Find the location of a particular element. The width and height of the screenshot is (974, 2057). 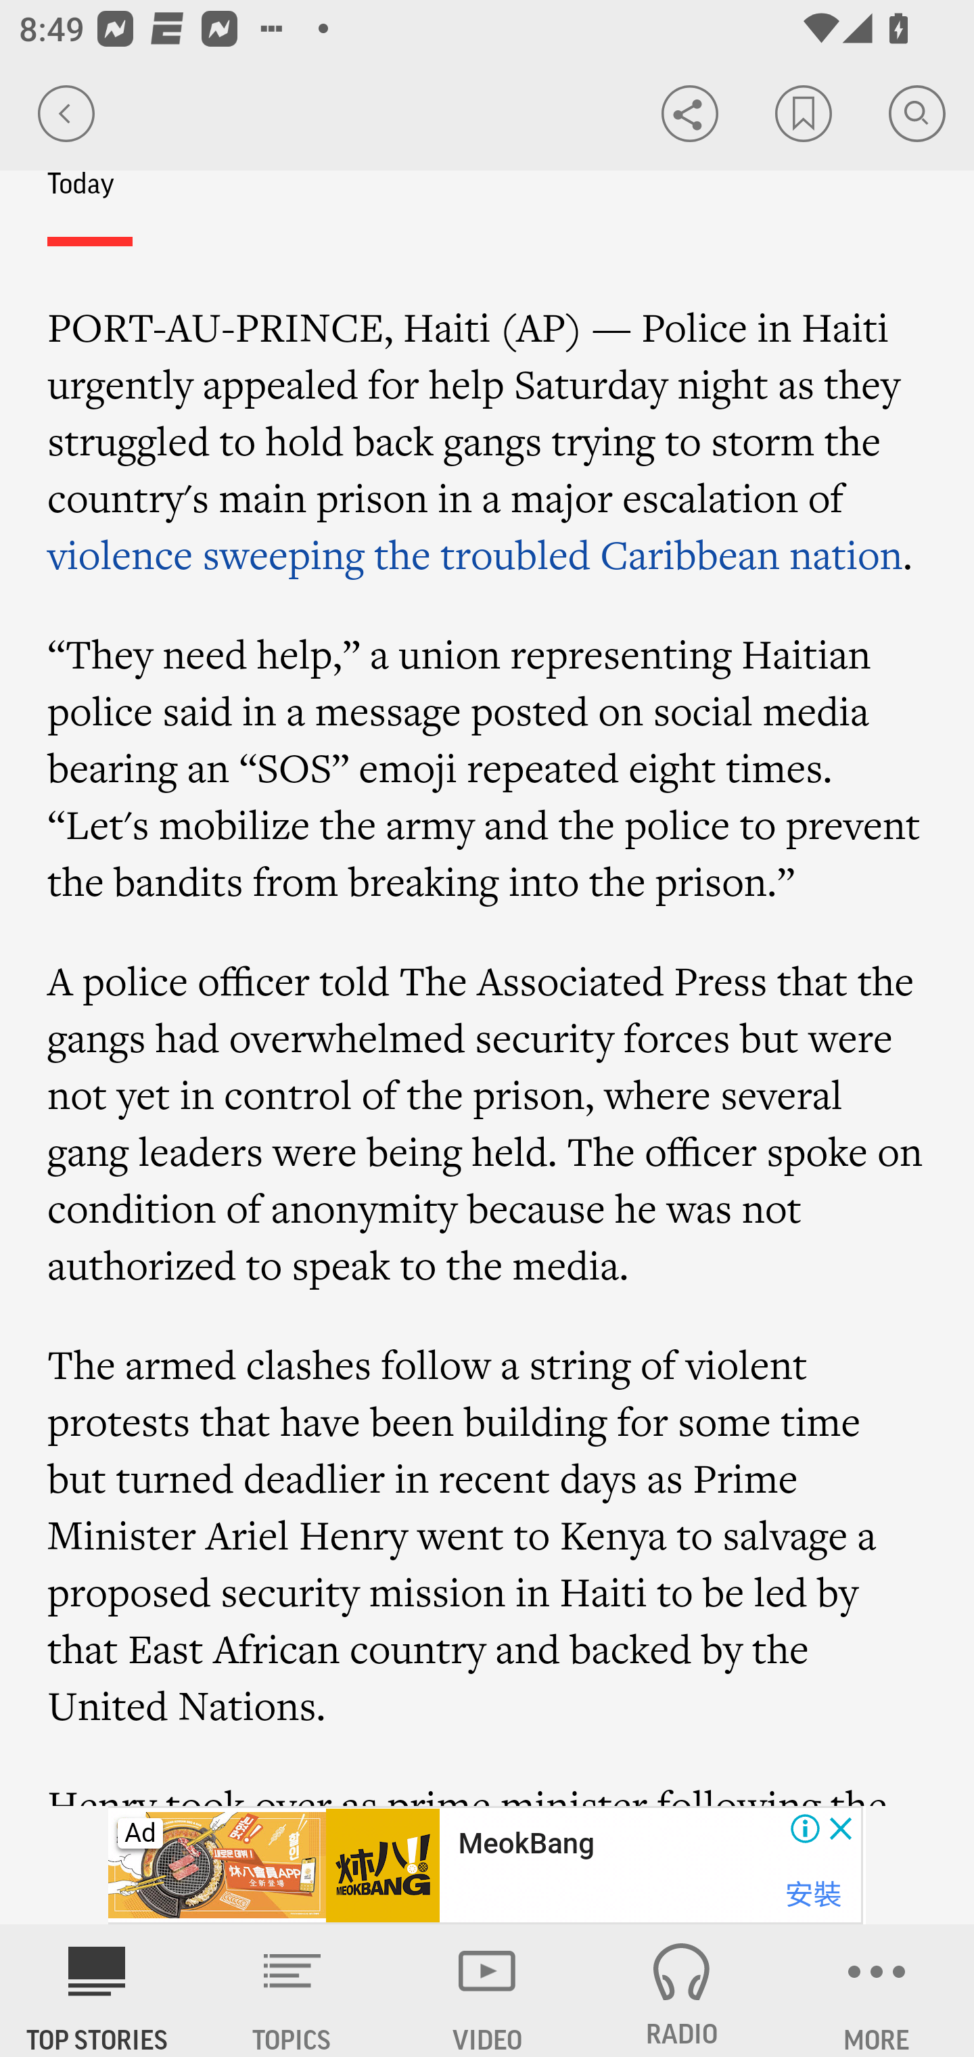

TOPICS is located at coordinates (292, 1991).